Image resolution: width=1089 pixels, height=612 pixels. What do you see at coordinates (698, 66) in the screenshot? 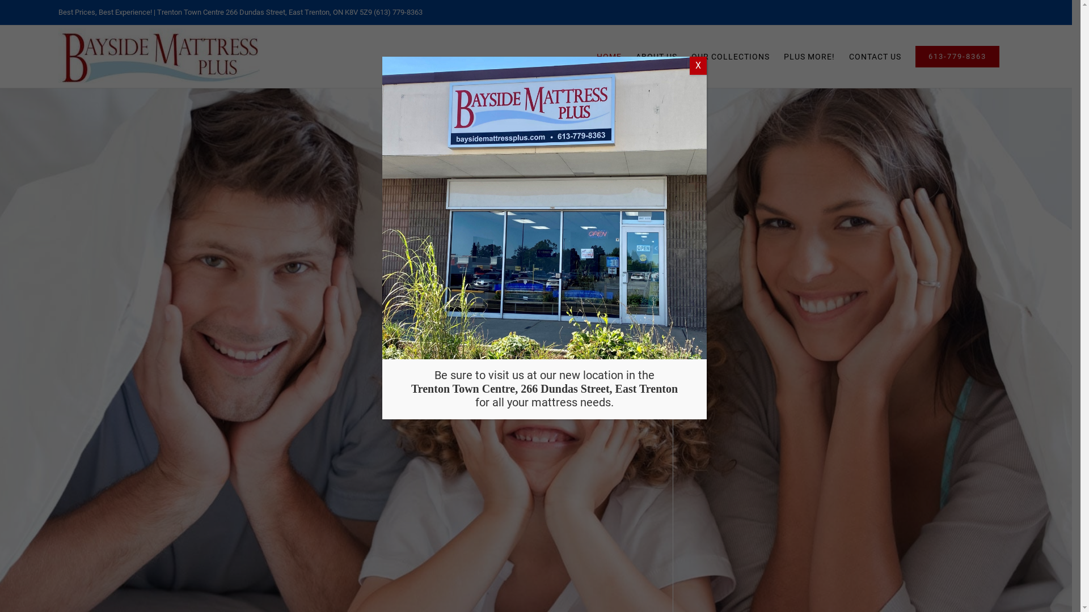
I see `X` at bounding box center [698, 66].